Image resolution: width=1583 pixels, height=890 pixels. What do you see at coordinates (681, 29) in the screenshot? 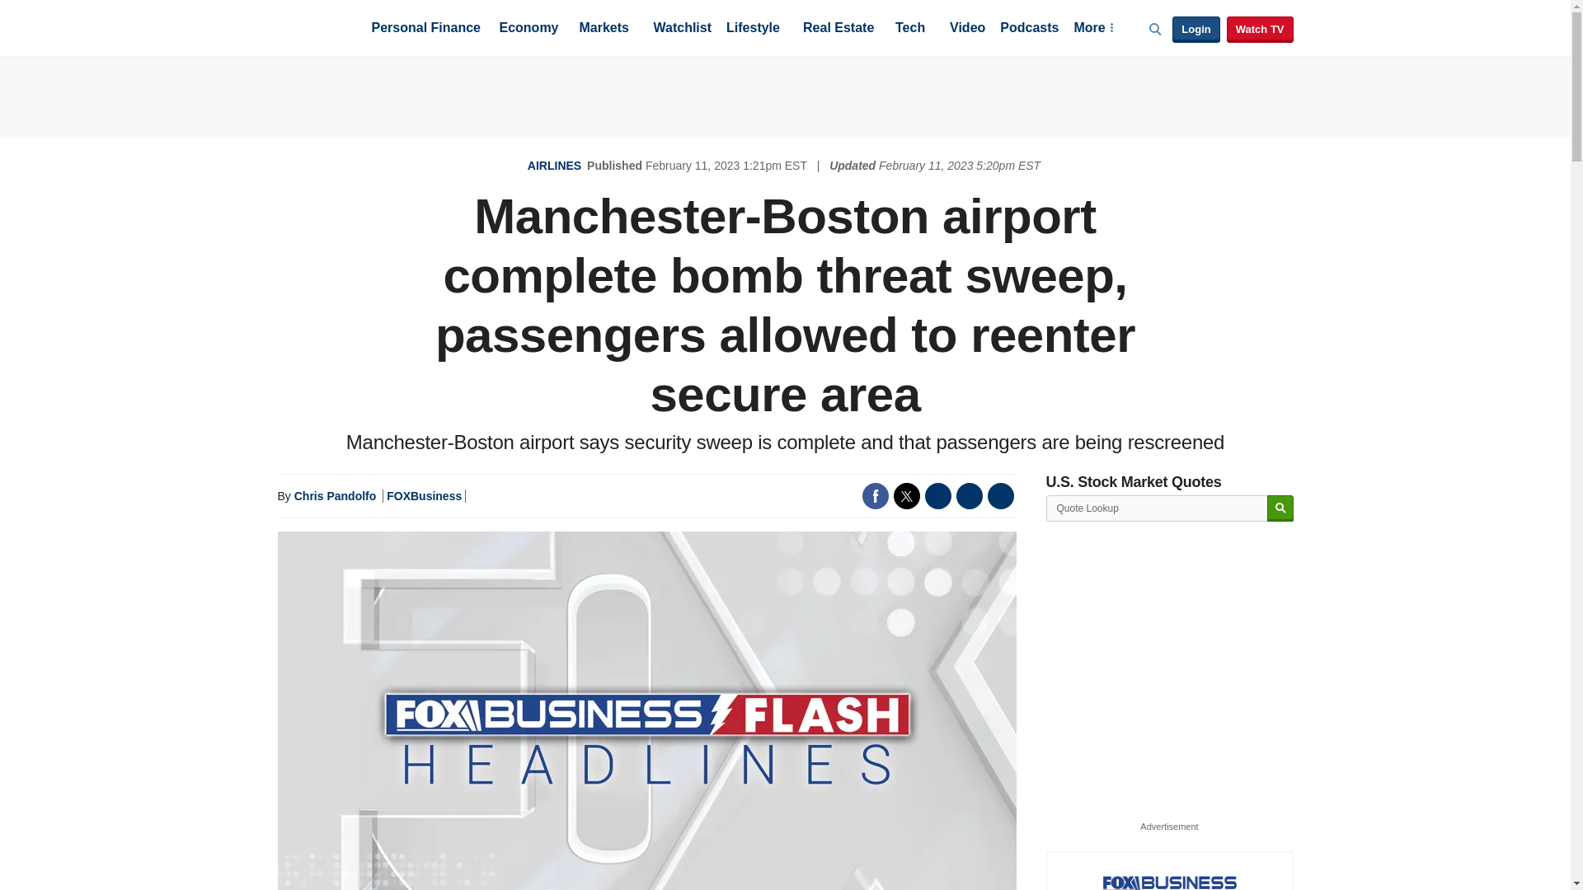
I see `Watchlist` at bounding box center [681, 29].